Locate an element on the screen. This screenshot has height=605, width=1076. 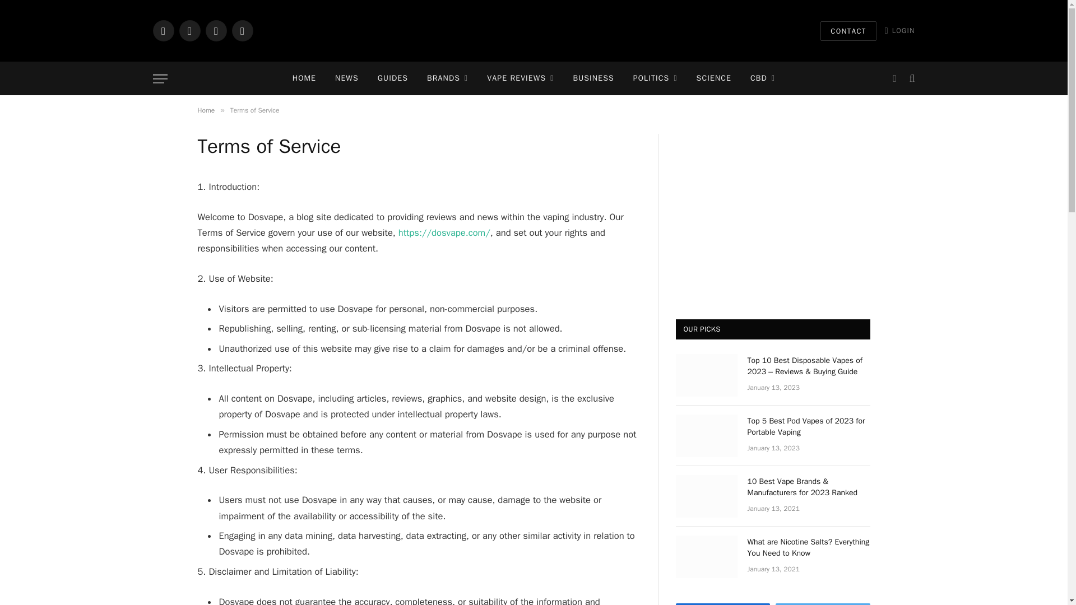
BRANDS is located at coordinates (447, 78).